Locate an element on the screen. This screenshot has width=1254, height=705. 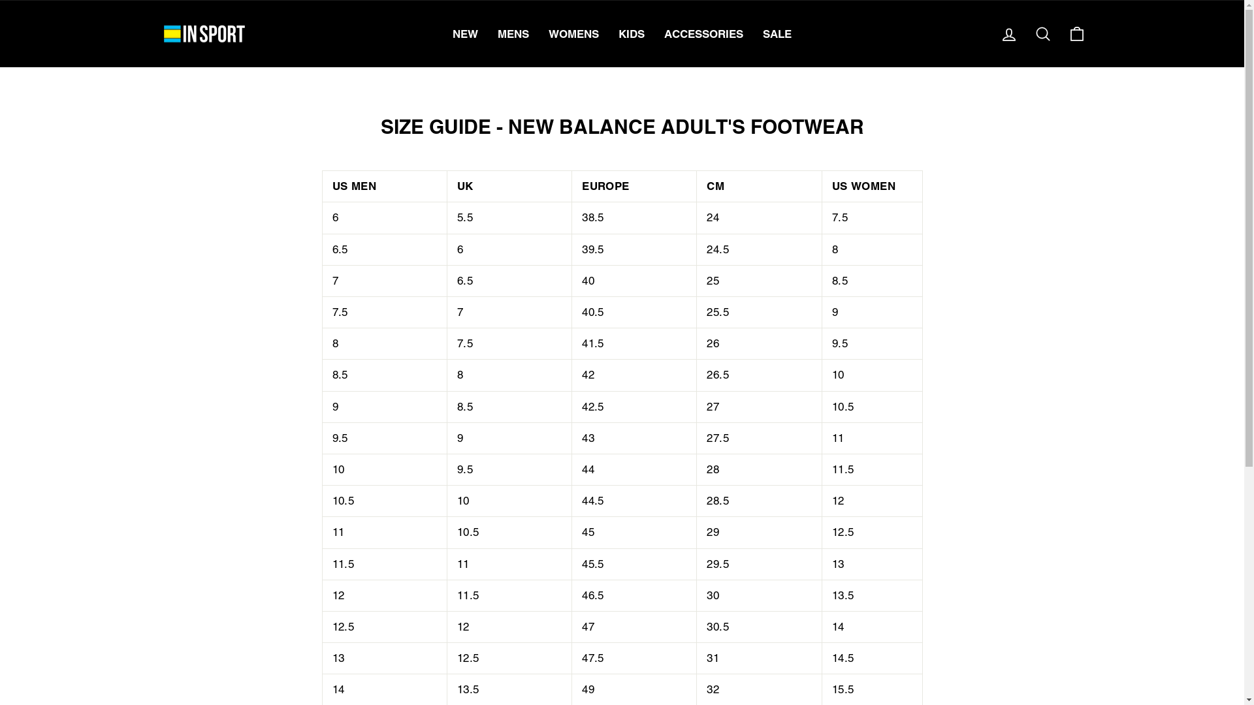
MENS is located at coordinates (513, 34).